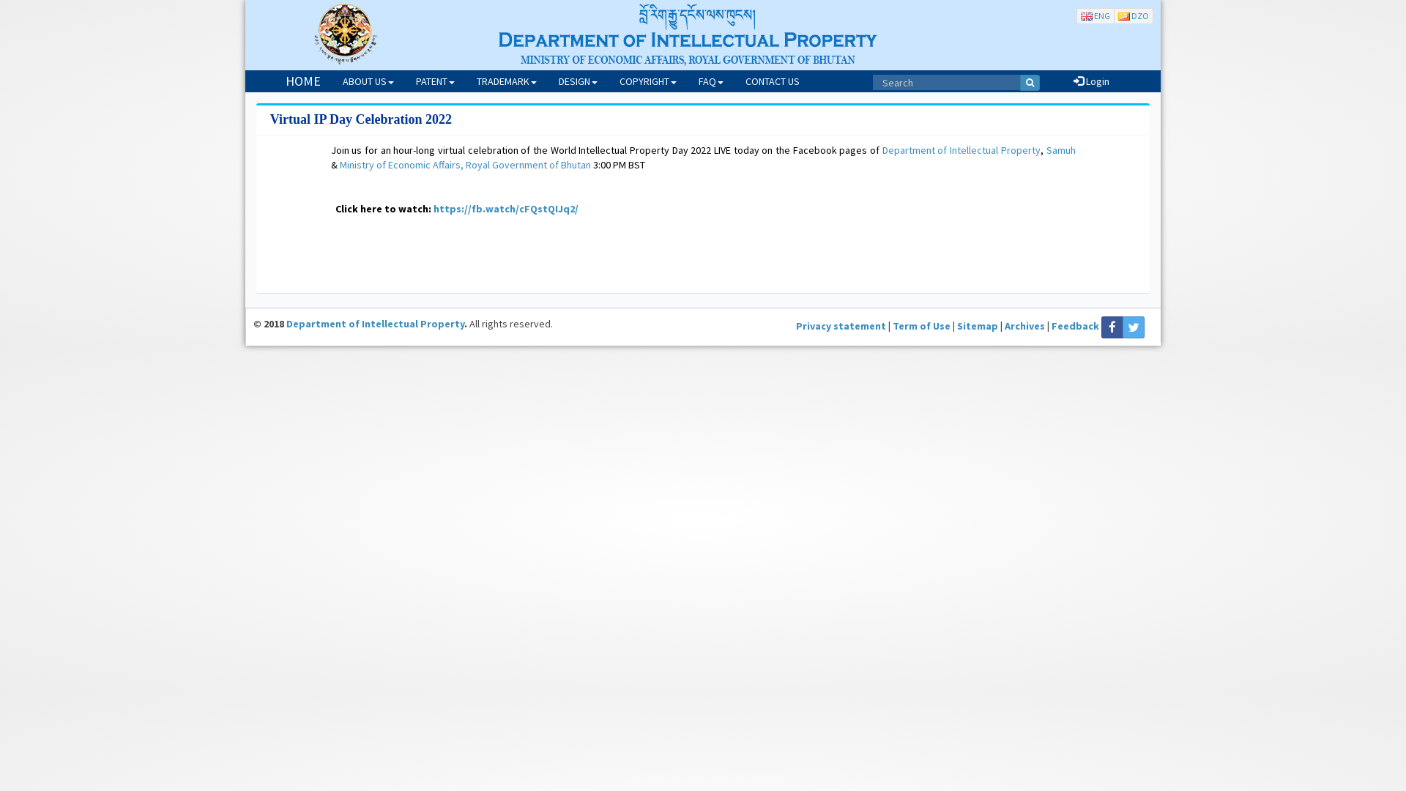 The height and width of the screenshot is (791, 1406). What do you see at coordinates (1134, 16) in the screenshot?
I see `DZO` at bounding box center [1134, 16].